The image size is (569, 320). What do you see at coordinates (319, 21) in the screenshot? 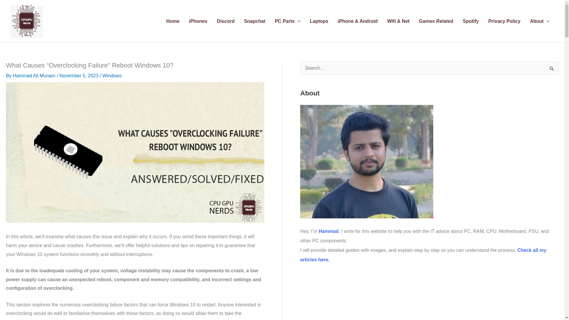
I see `Laptops` at bounding box center [319, 21].